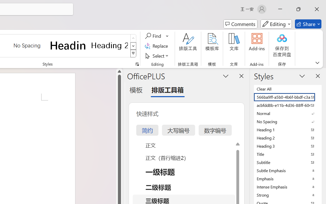  Describe the element at coordinates (157, 36) in the screenshot. I see `Find` at that location.